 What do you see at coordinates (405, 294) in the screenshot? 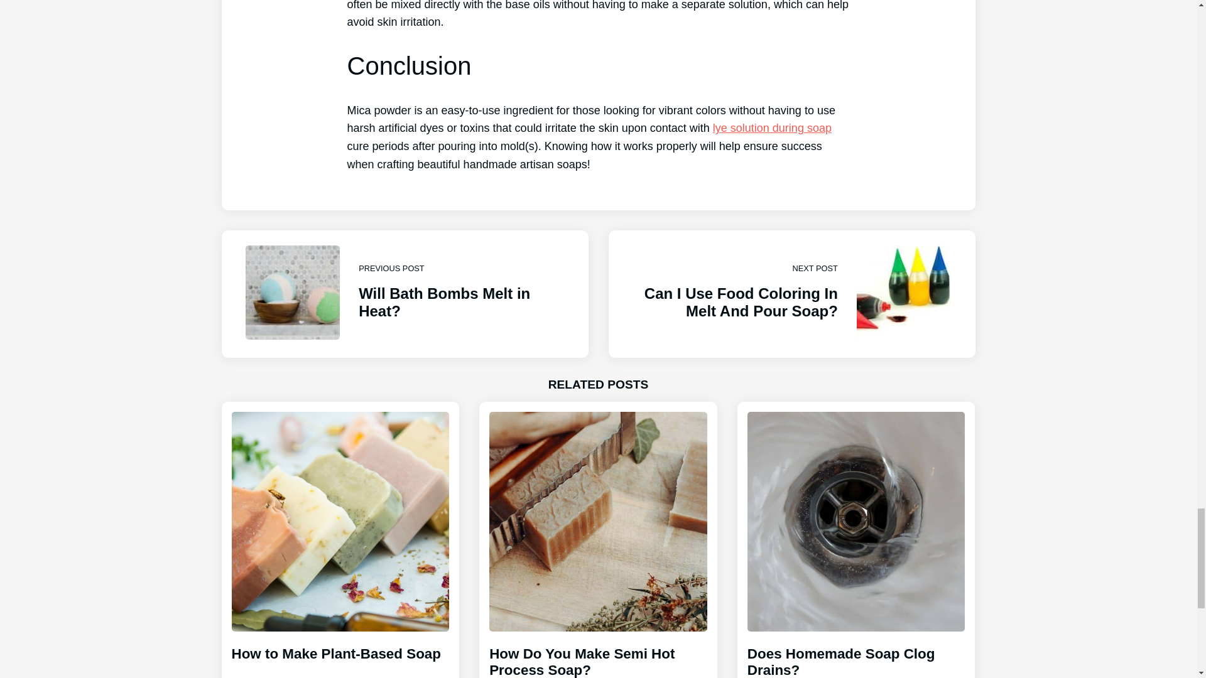
I see `lye solution during soap` at bounding box center [405, 294].